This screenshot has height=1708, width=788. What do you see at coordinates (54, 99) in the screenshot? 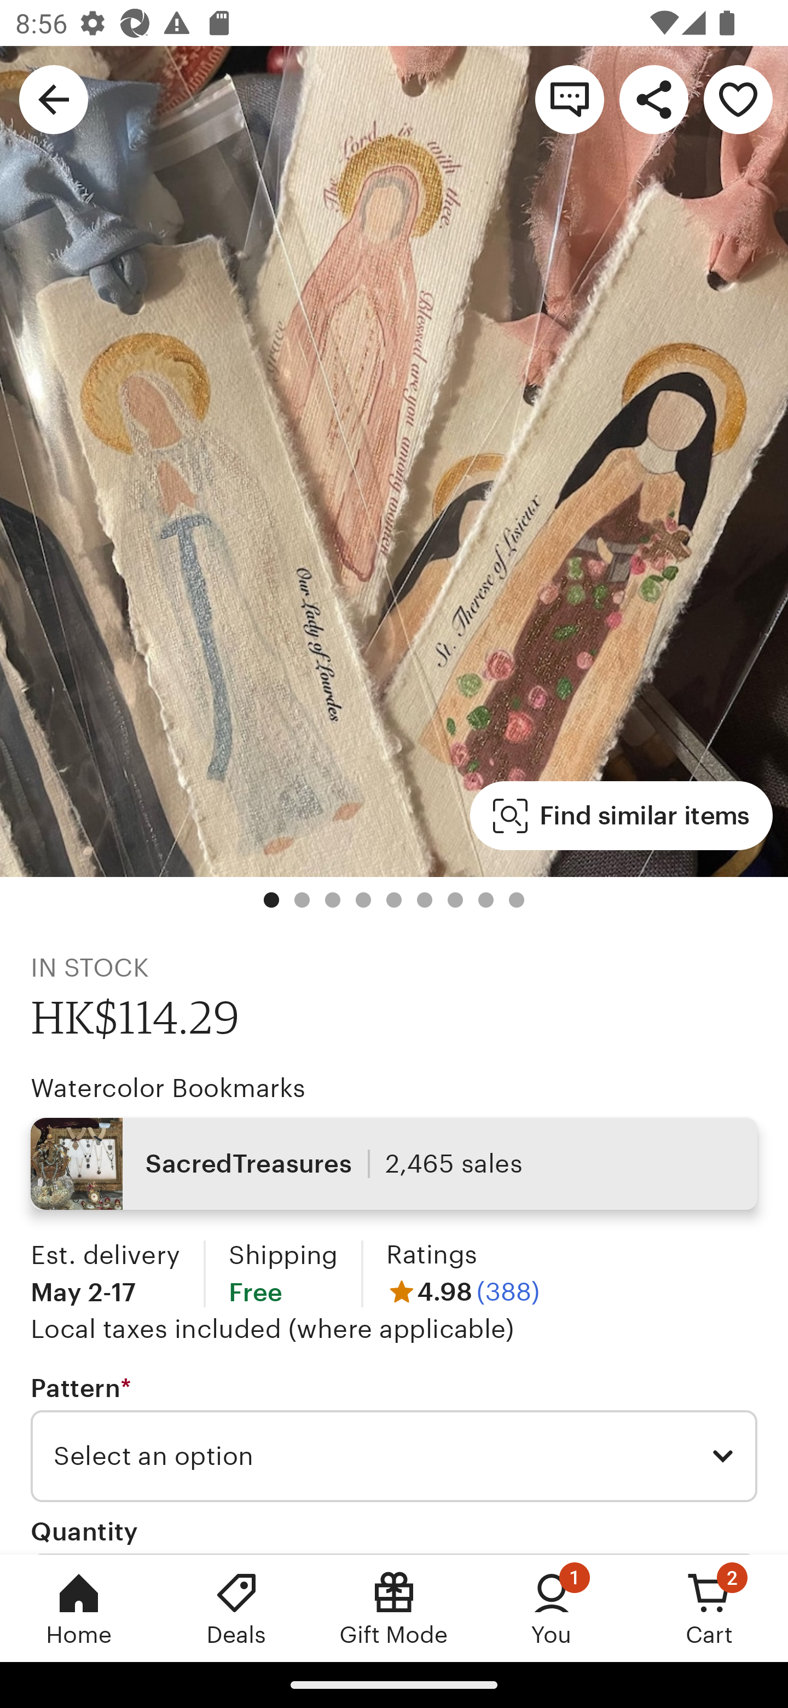
I see `Navigate up` at bounding box center [54, 99].